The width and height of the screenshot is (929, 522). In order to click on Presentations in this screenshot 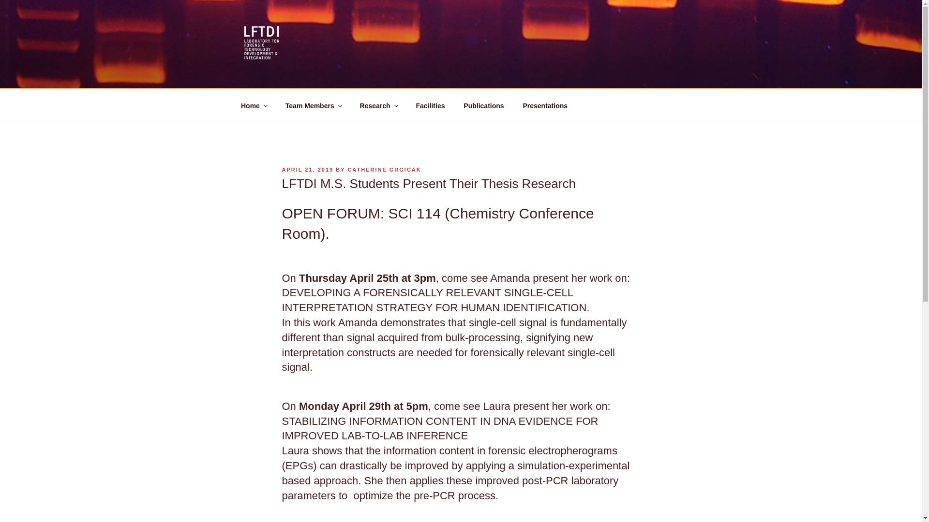, I will do `click(545, 105)`.